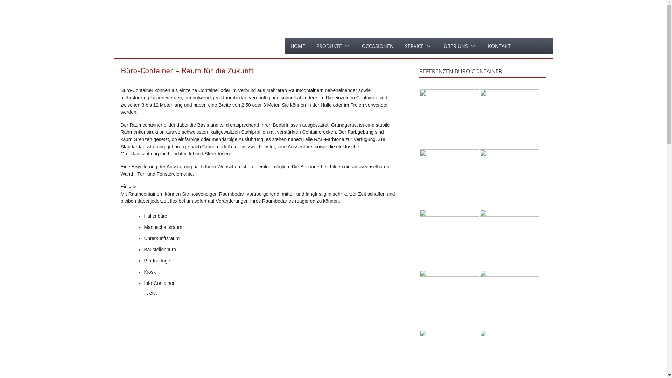 This screenshot has width=672, height=378. Describe the element at coordinates (534, 46) in the screenshot. I see `Suchen` at that location.